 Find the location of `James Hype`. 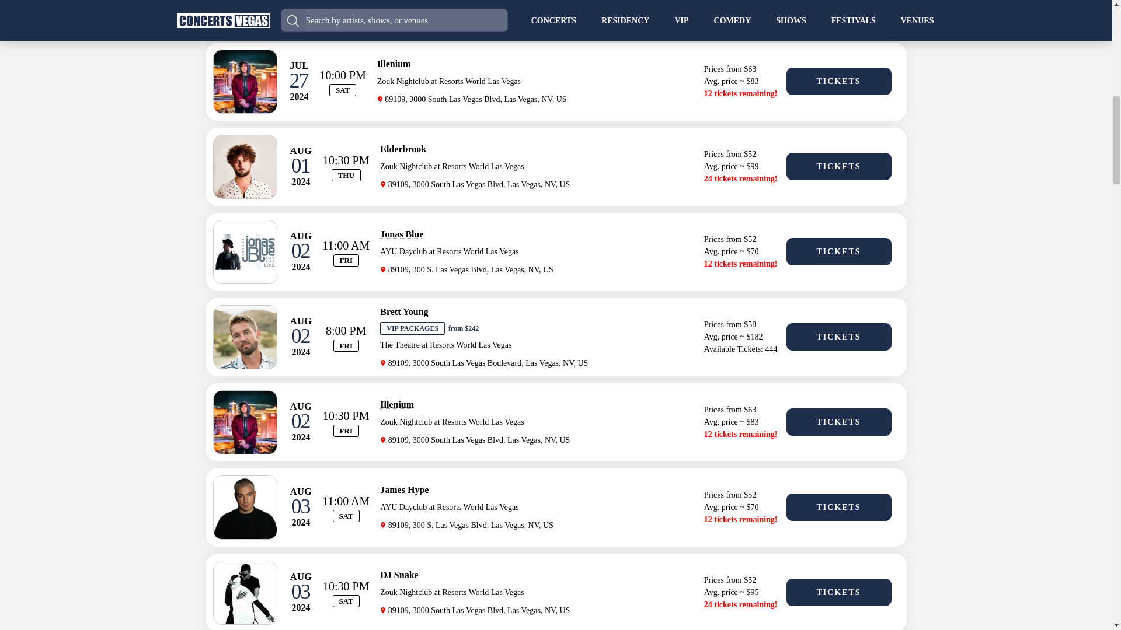

James Hype is located at coordinates (404, 489).